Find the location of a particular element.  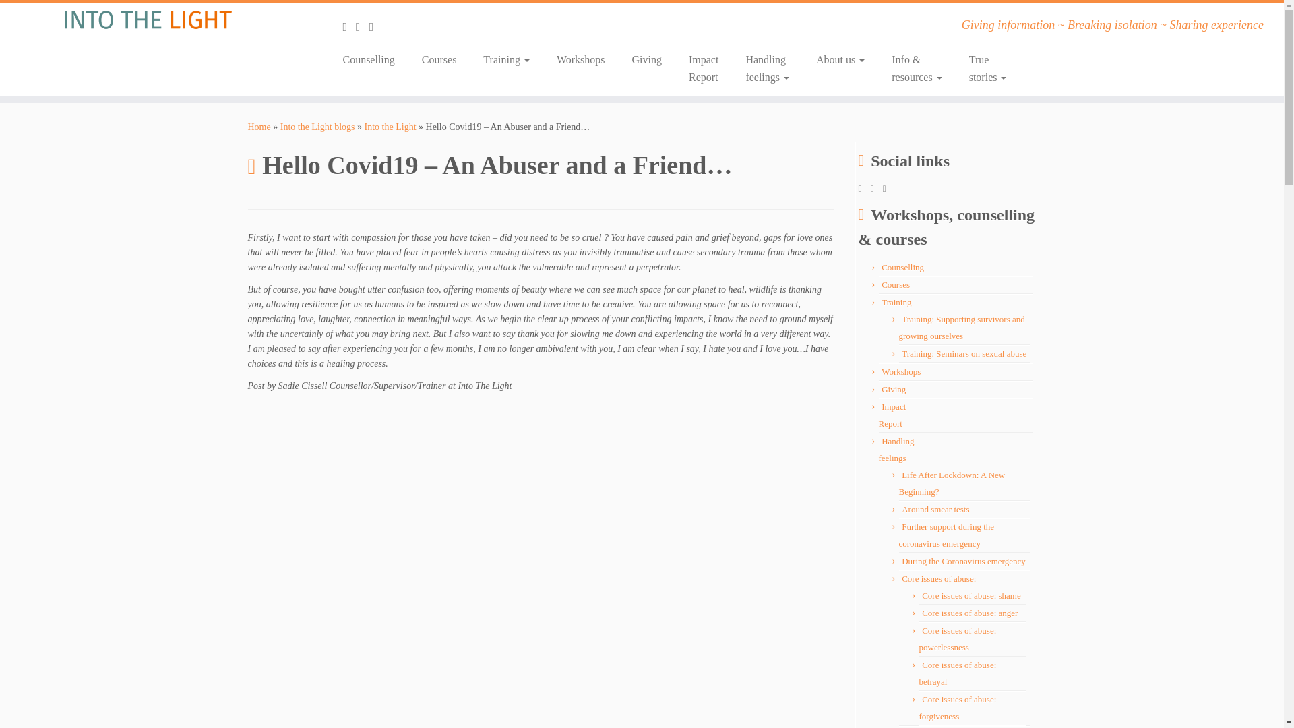

Training is located at coordinates (506, 59).